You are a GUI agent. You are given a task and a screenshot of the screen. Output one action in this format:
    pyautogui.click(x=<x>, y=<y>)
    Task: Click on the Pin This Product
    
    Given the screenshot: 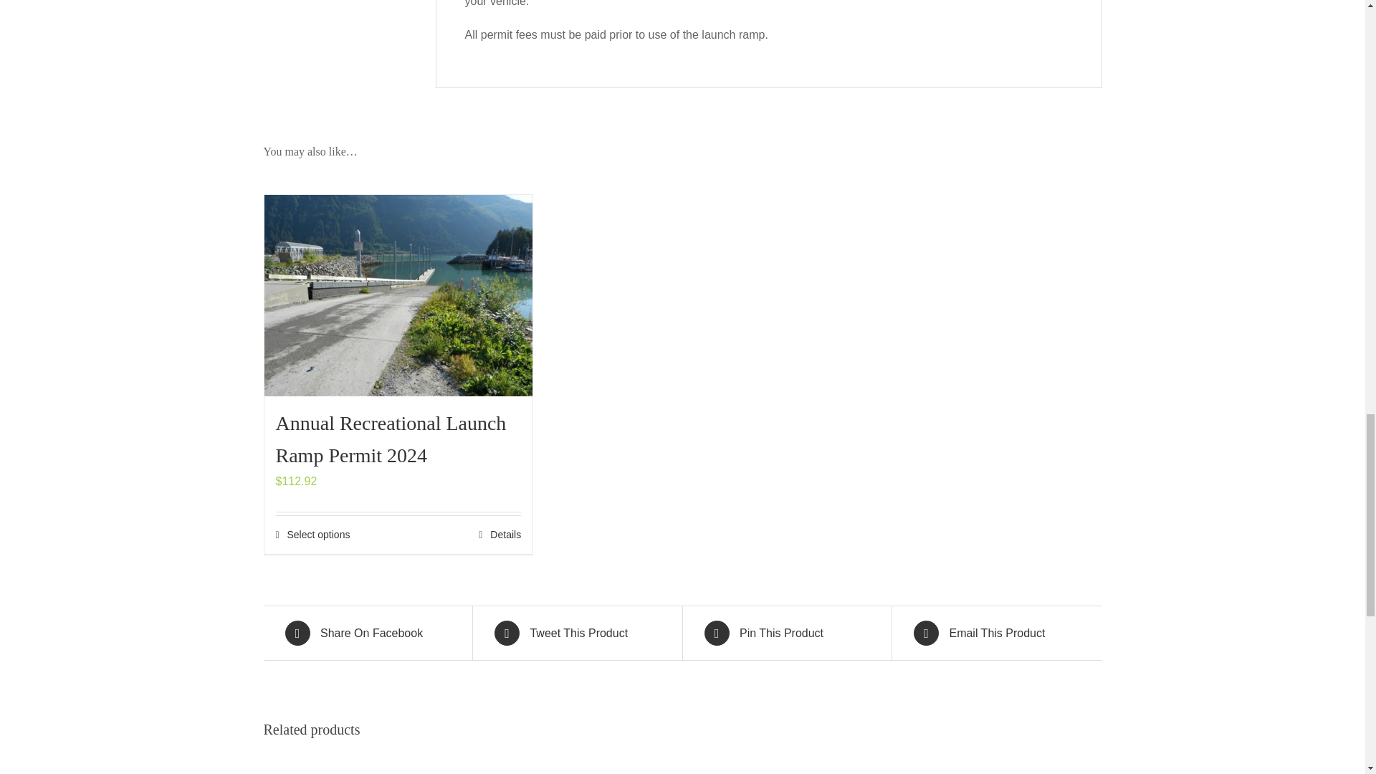 What is the action you would take?
    pyautogui.click(x=786, y=633)
    